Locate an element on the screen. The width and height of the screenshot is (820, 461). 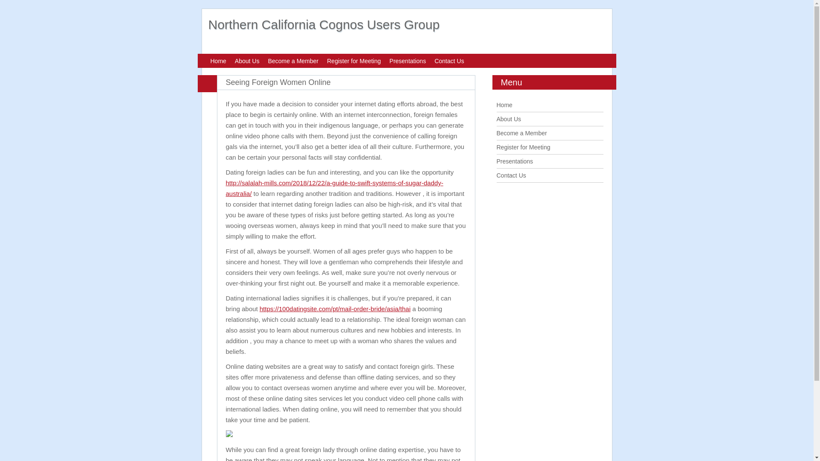
Register for Meeting is located at coordinates (354, 61).